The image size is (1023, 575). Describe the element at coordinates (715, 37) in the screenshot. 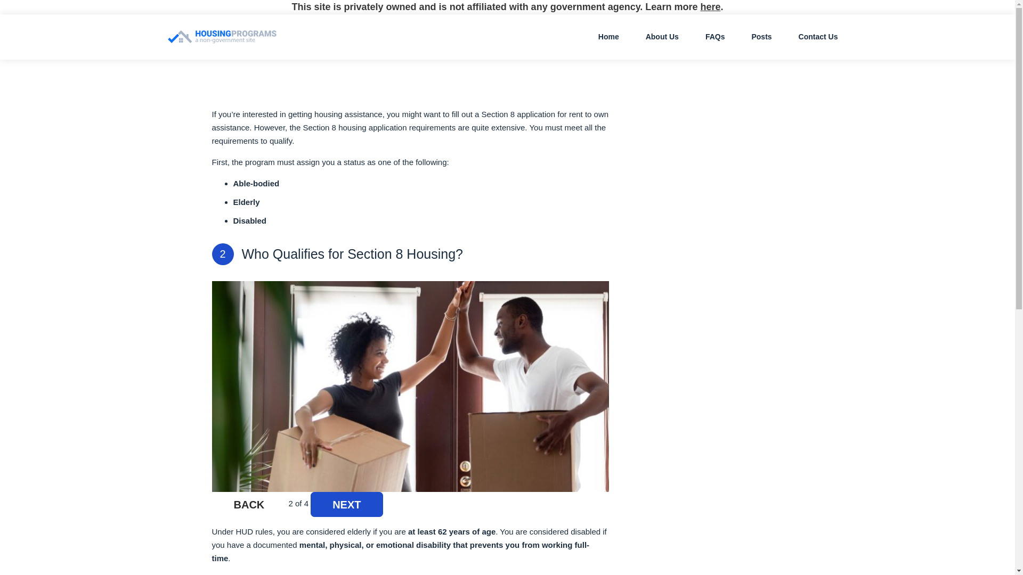

I see `FAQs` at that location.